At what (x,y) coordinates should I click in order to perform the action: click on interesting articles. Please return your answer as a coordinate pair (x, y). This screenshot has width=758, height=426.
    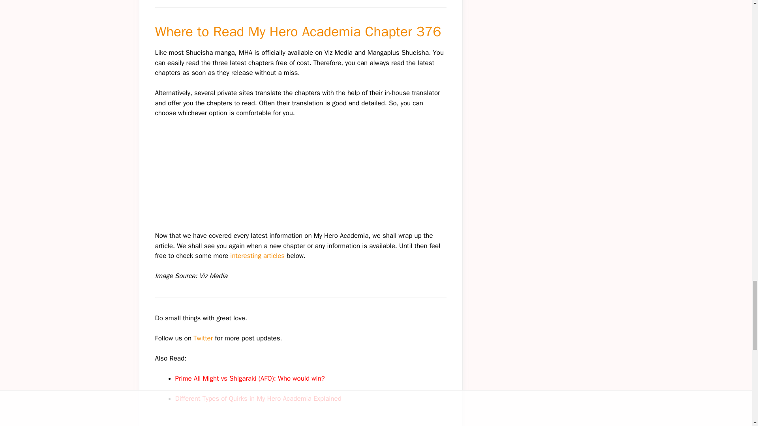
    Looking at the image, I should click on (256, 256).